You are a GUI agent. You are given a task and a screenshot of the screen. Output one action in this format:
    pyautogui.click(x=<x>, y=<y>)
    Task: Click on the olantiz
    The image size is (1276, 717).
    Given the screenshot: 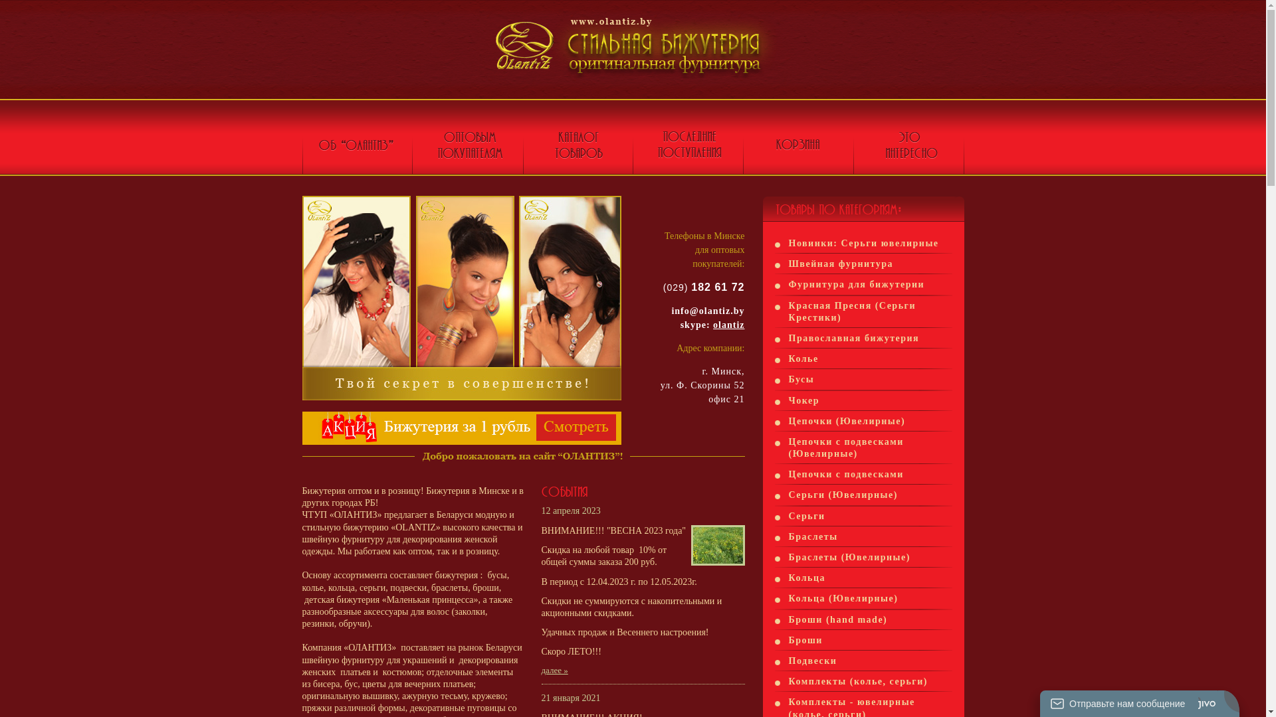 What is the action you would take?
    pyautogui.click(x=728, y=325)
    